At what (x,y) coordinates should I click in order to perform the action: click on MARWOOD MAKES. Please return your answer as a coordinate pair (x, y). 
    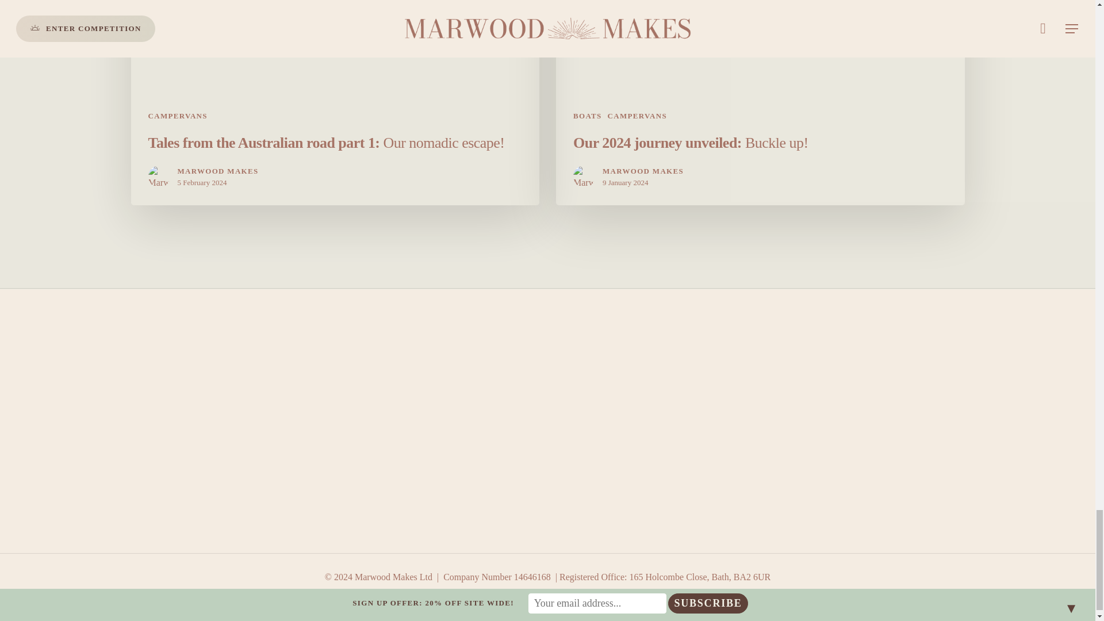
    Looking at the image, I should click on (643, 171).